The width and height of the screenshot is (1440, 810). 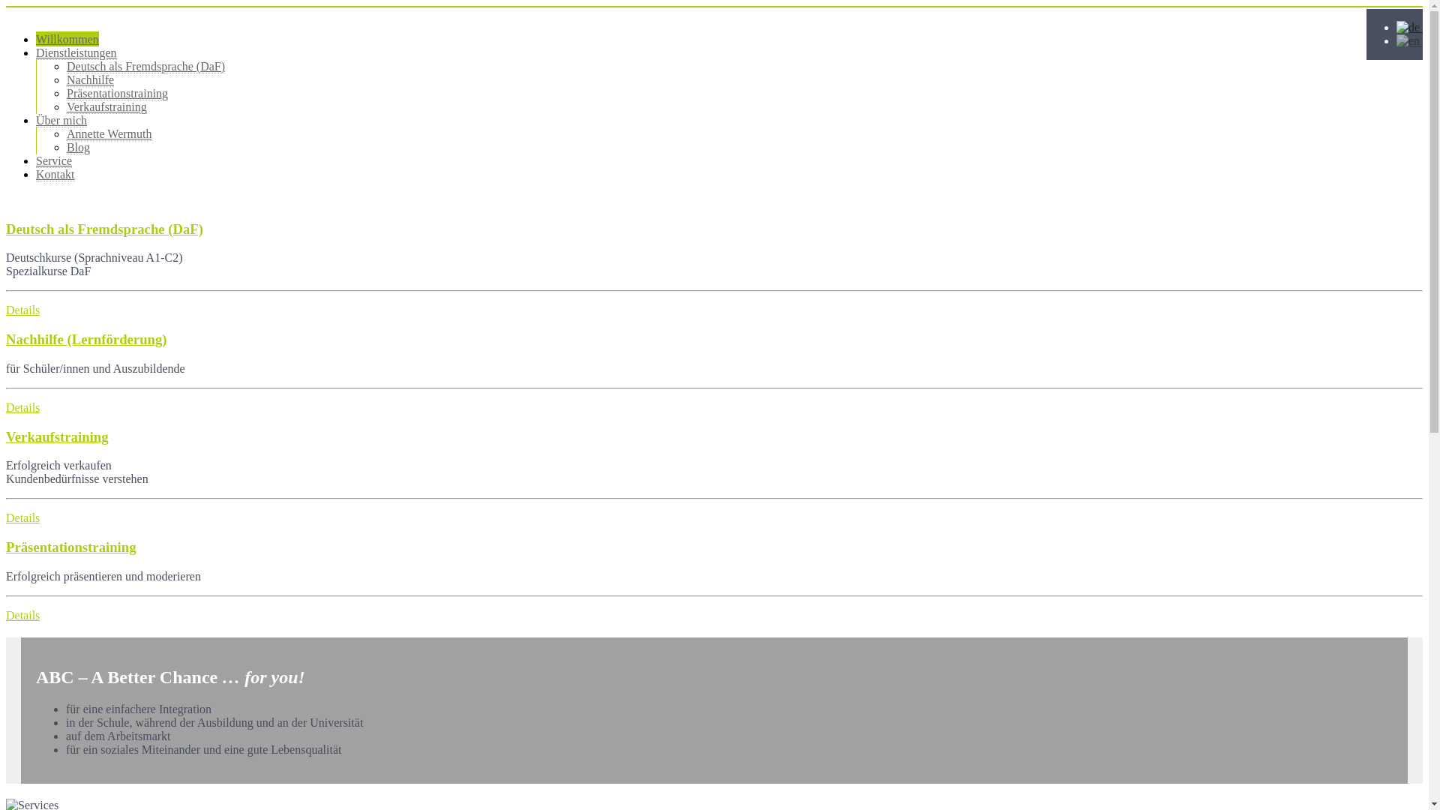 I want to click on Dienstleistungen, so click(x=76, y=53).